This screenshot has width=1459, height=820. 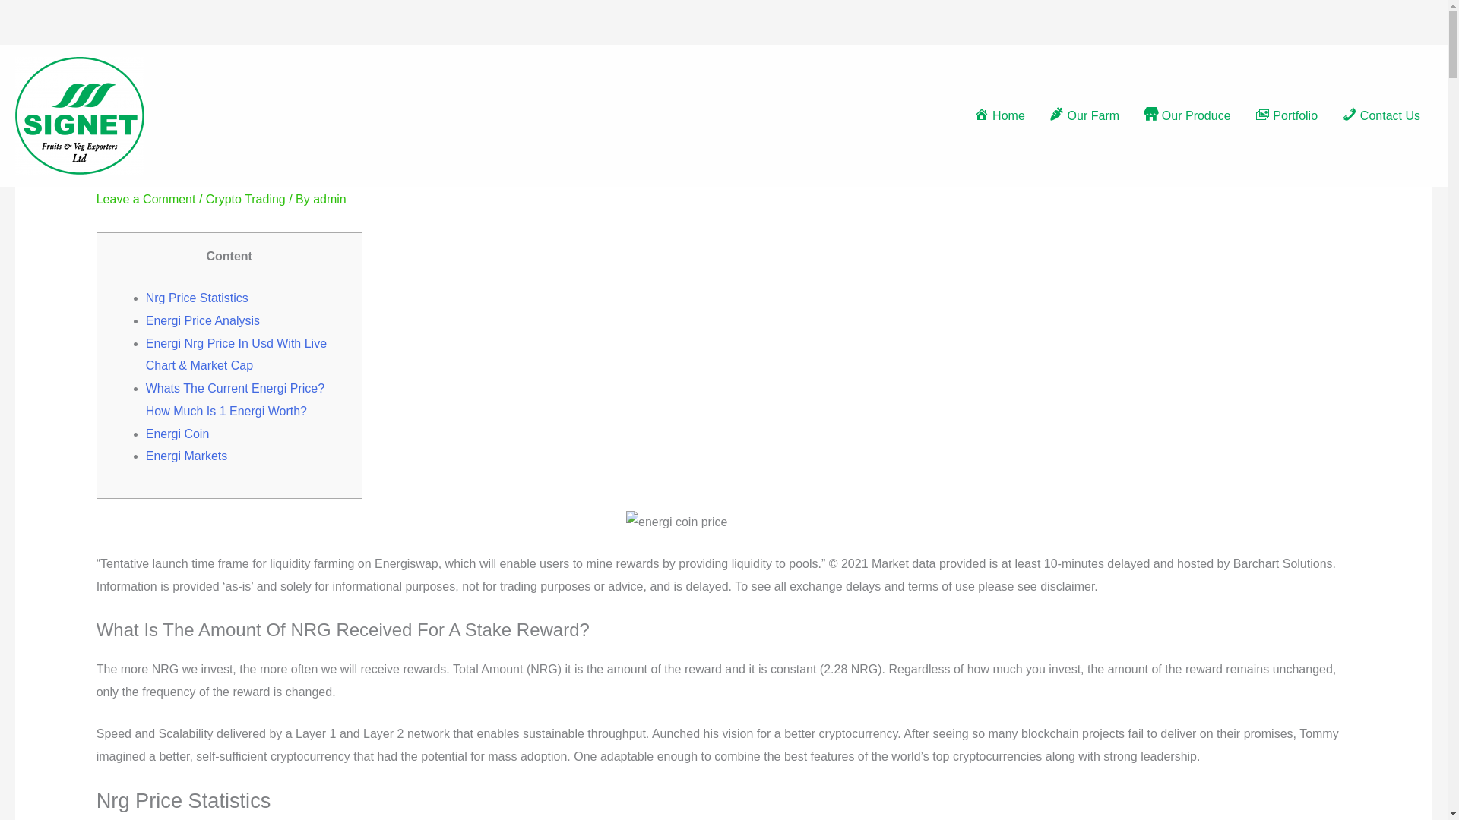 I want to click on Nrg Price Statistics, so click(x=197, y=298).